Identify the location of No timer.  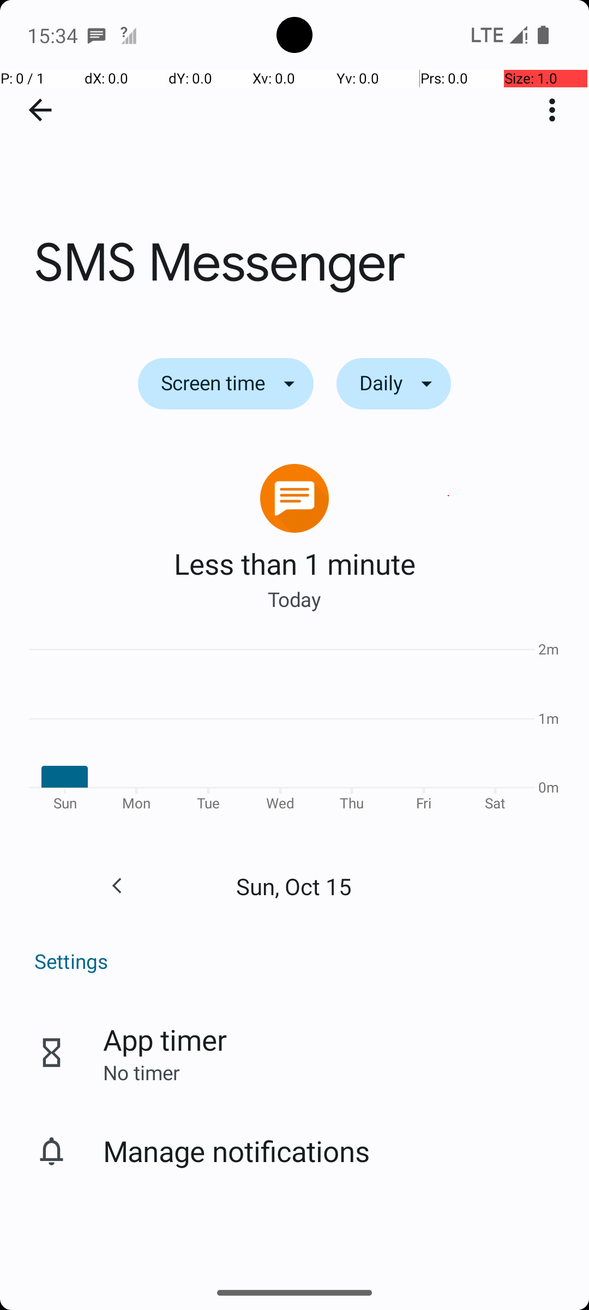
(141, 1072).